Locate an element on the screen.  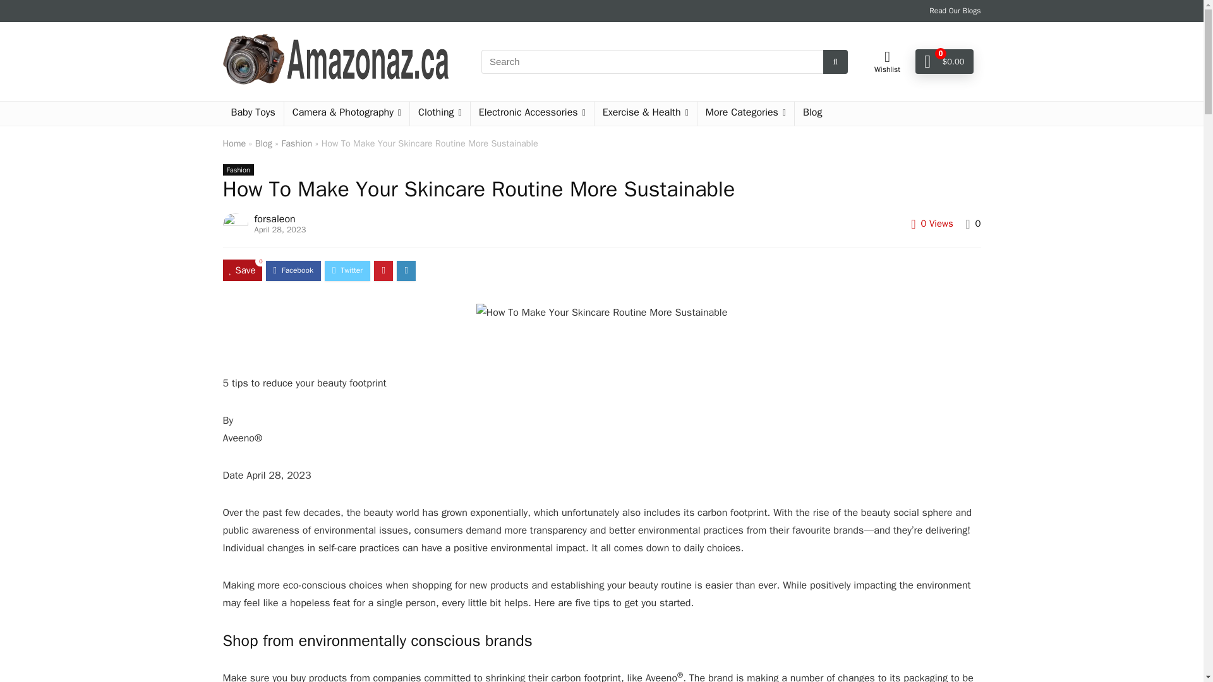
Electronic Accessories is located at coordinates (532, 113).